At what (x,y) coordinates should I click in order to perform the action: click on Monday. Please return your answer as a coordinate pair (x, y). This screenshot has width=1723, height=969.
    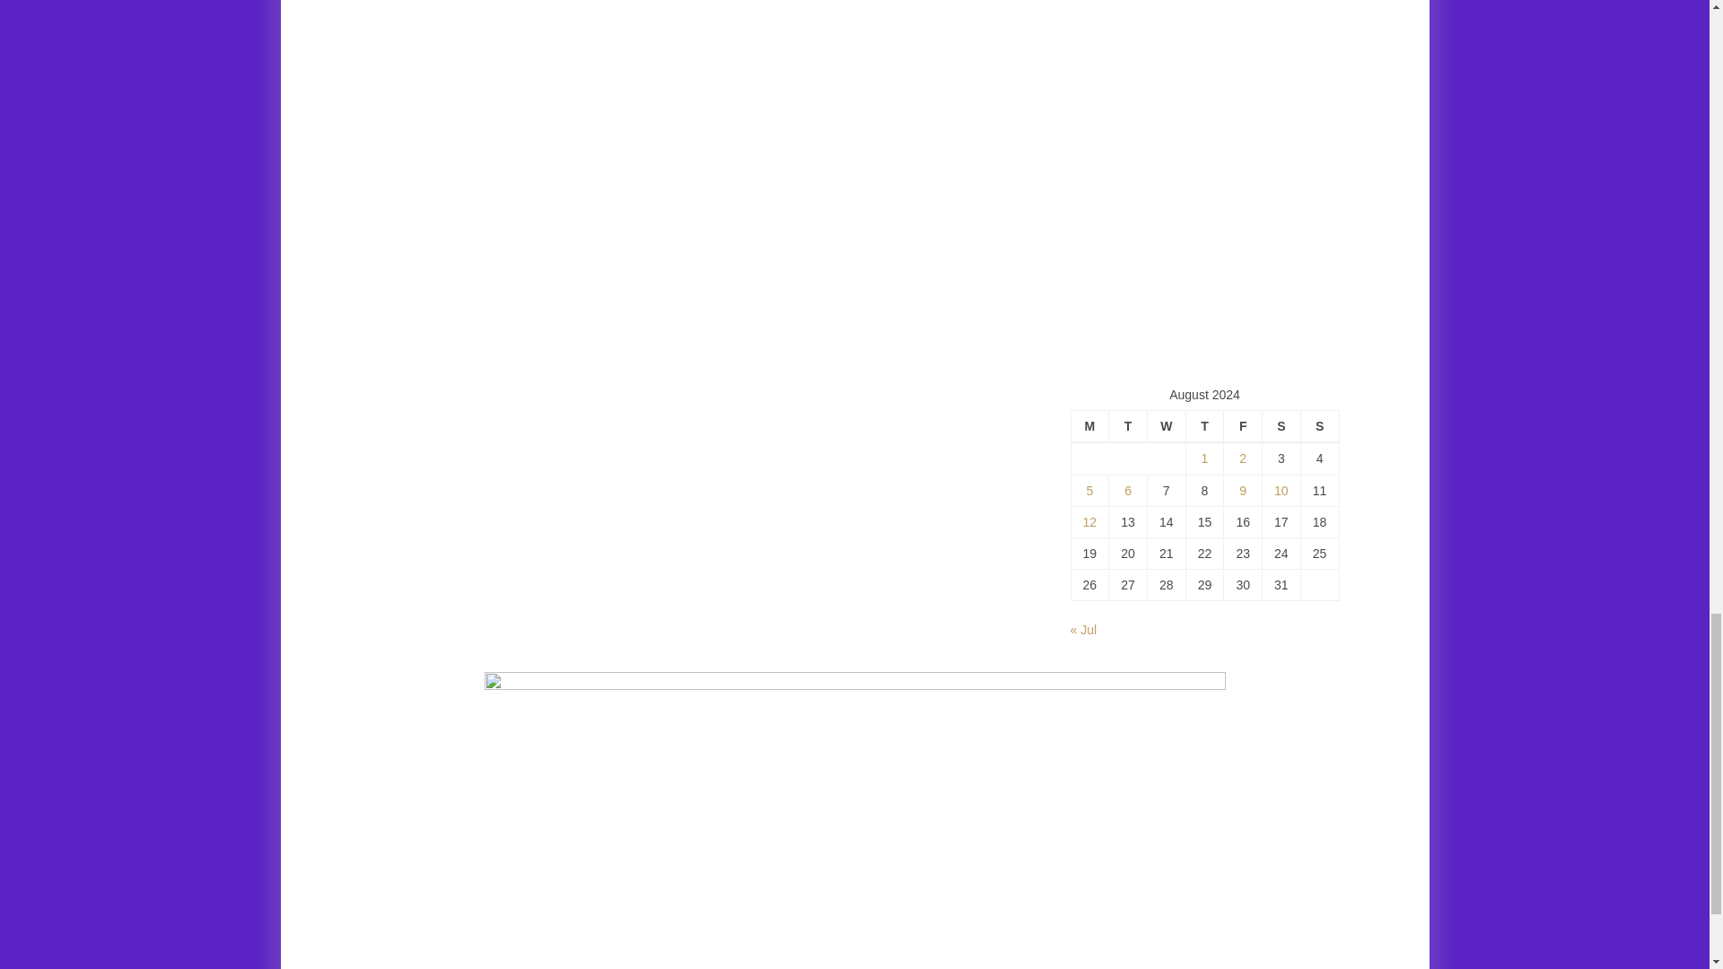
    Looking at the image, I should click on (1089, 426).